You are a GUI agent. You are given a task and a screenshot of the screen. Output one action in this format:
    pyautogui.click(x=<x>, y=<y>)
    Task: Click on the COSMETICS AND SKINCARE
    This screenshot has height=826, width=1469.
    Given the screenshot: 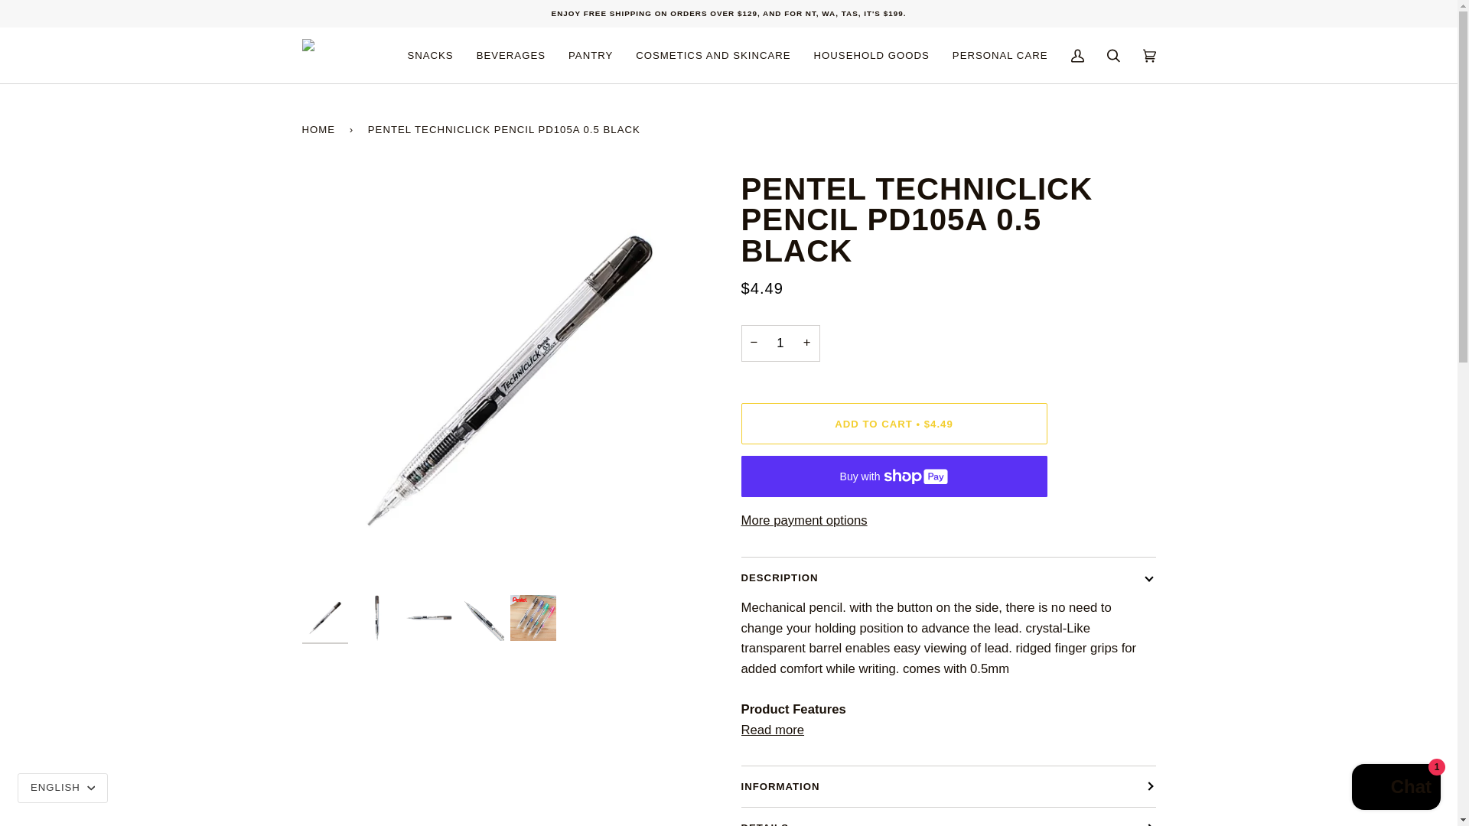 What is the action you would take?
    pyautogui.click(x=713, y=55)
    